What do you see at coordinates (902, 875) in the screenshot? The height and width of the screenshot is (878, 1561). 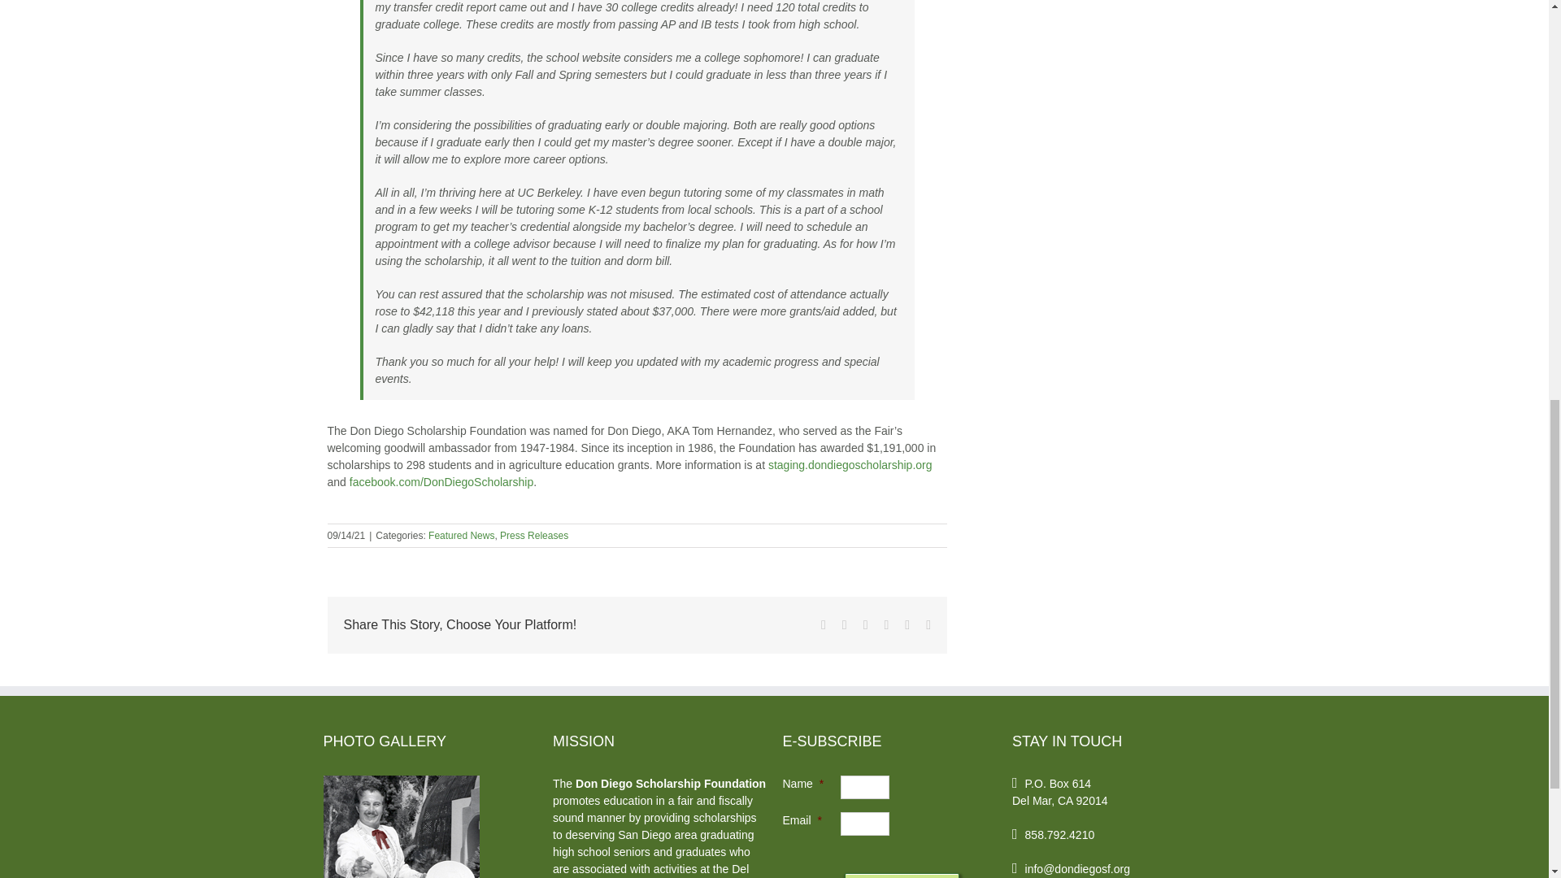 I see `Subscribe` at bounding box center [902, 875].